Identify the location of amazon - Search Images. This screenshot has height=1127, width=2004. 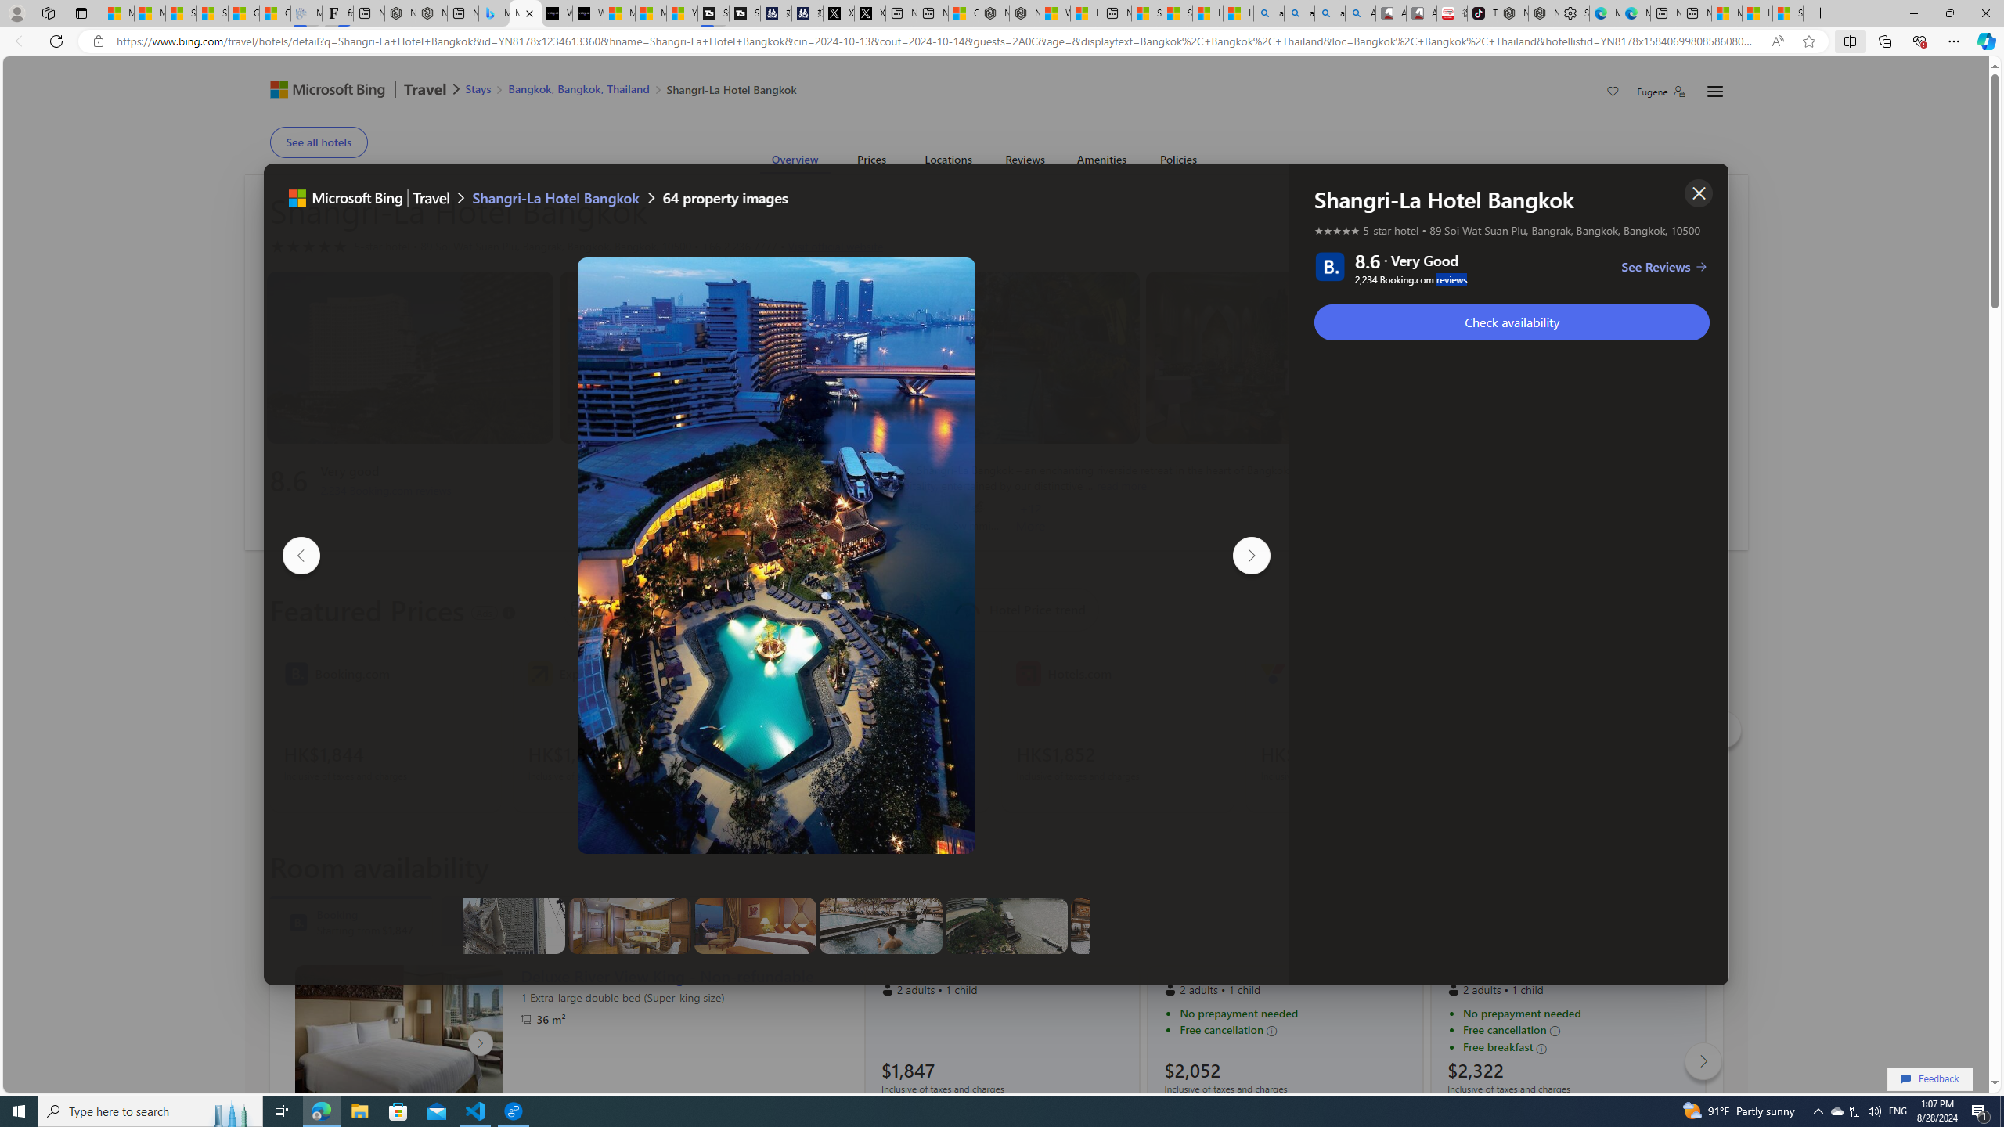
(1331, 13).